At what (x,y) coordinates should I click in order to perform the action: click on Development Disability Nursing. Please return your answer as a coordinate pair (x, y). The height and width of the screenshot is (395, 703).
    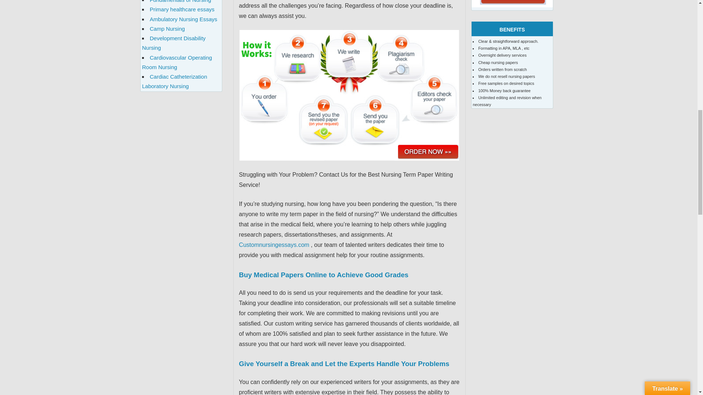
    Looking at the image, I should click on (174, 43).